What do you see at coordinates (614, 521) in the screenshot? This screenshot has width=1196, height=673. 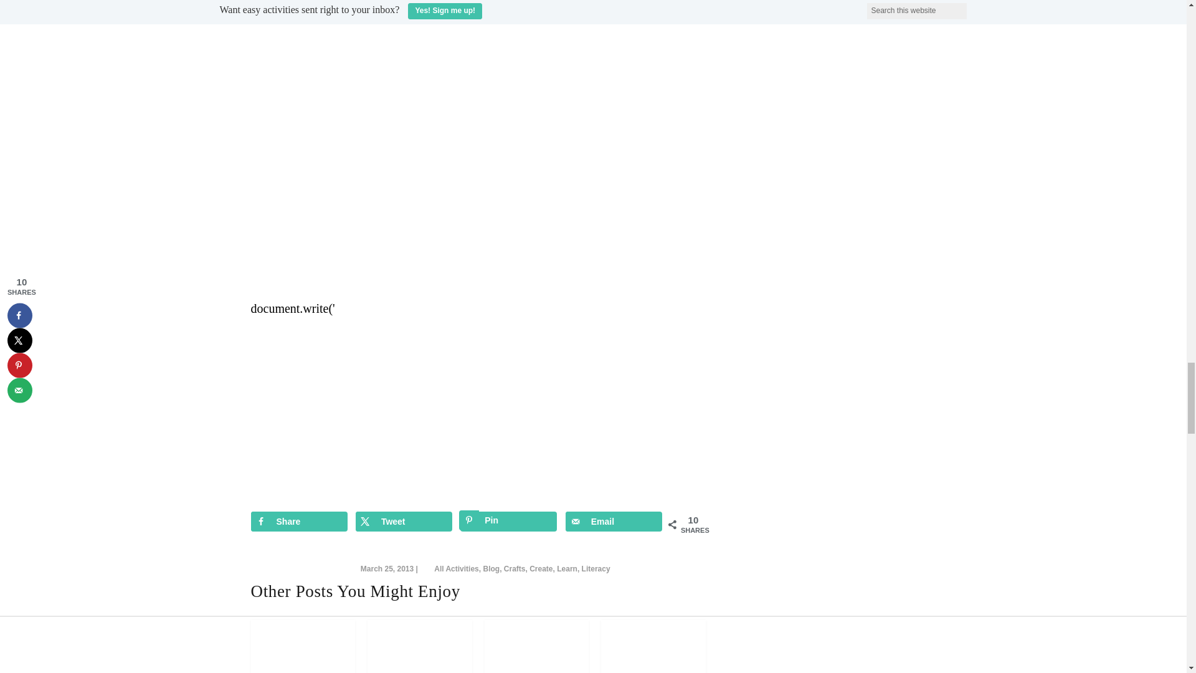 I see `Send over email` at bounding box center [614, 521].